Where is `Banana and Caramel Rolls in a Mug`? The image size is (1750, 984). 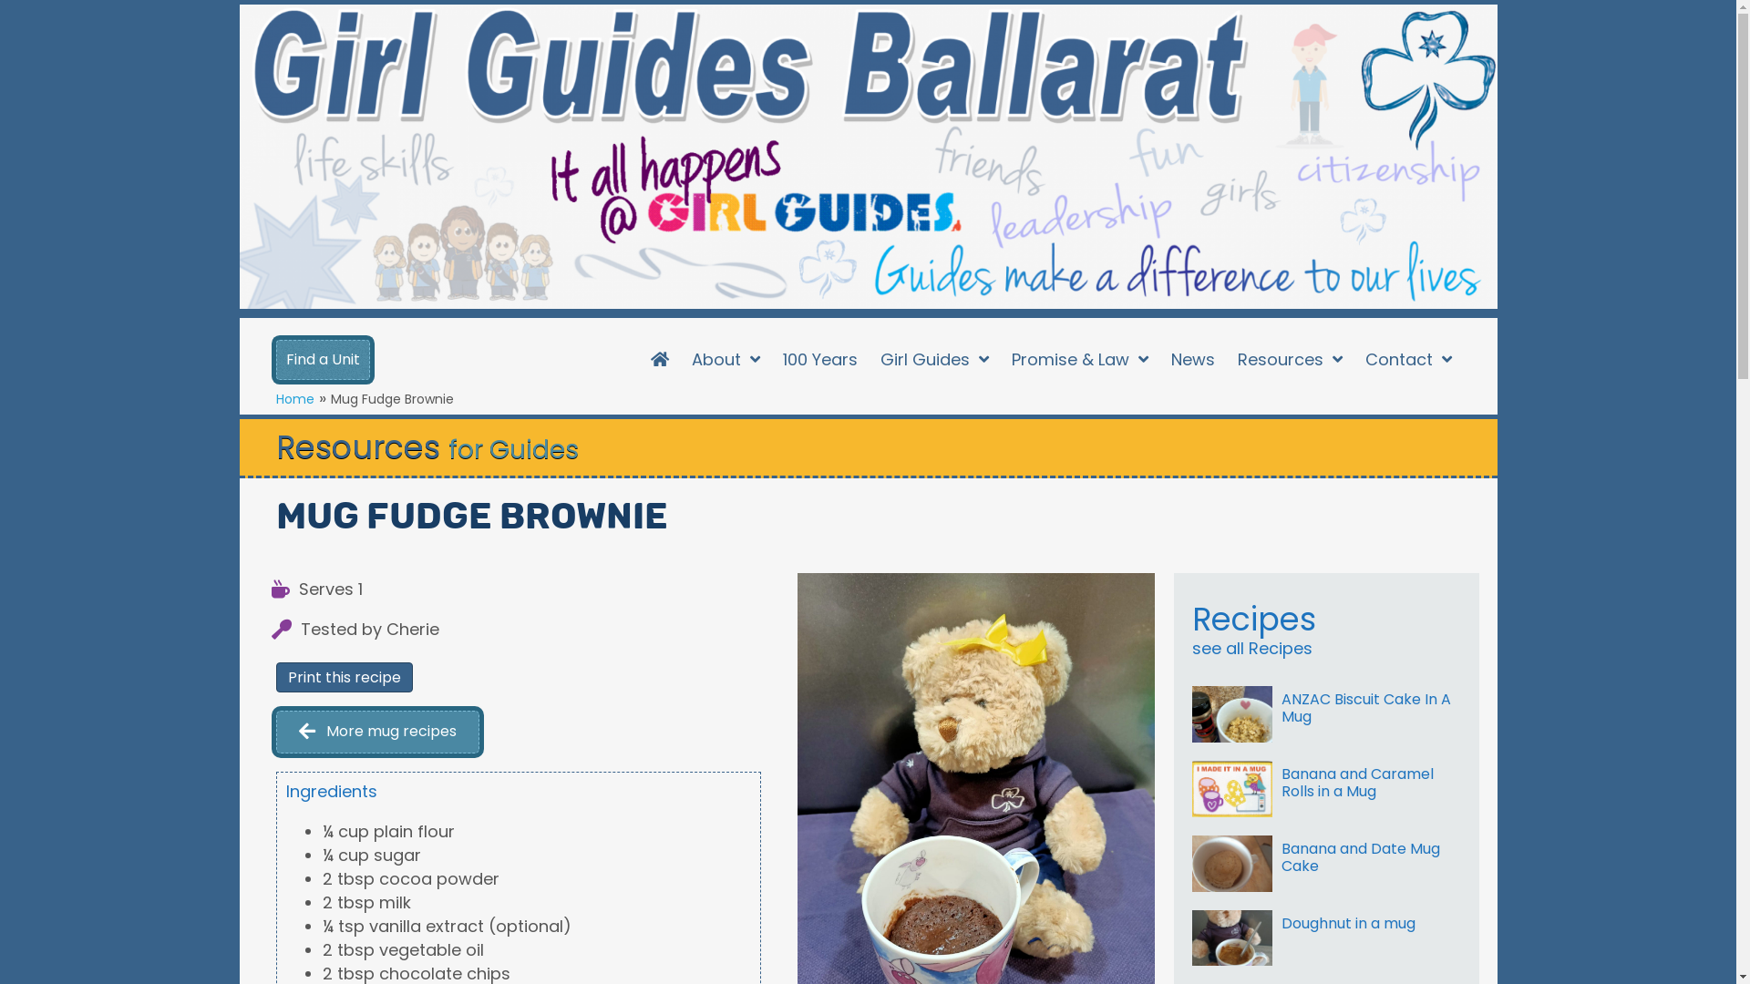
Banana and Caramel Rolls in a Mug is located at coordinates (1327, 789).